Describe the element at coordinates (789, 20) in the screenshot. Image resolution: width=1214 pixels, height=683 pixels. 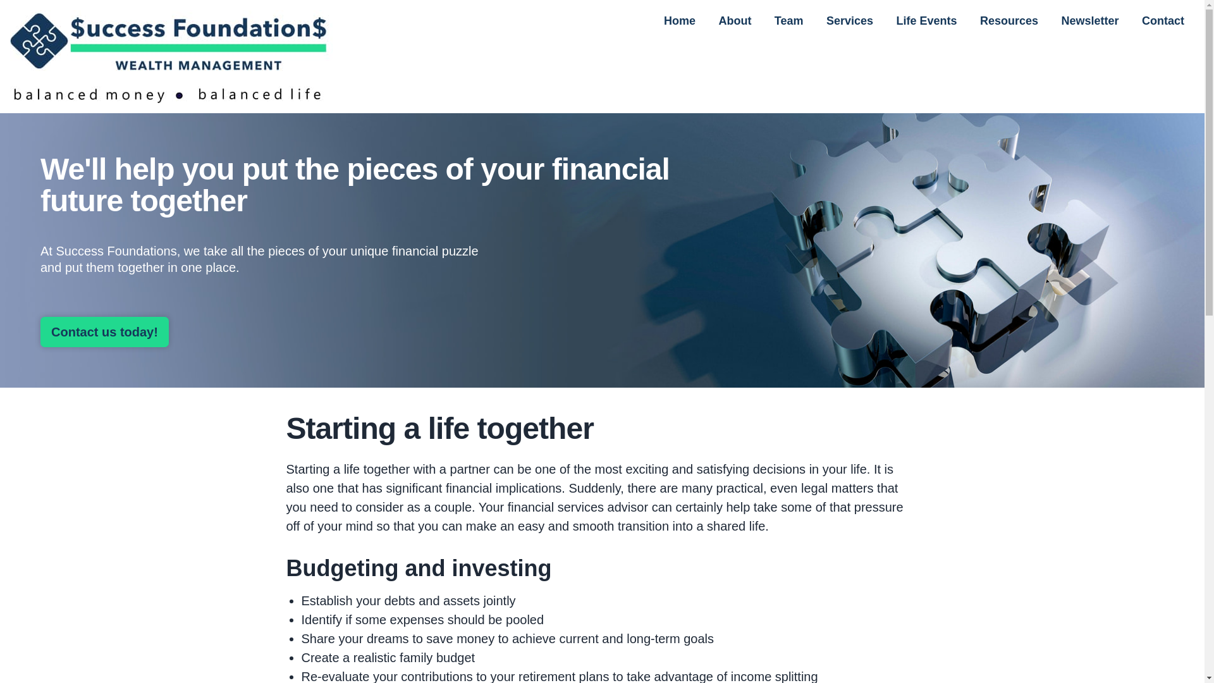
I see `Team` at that location.